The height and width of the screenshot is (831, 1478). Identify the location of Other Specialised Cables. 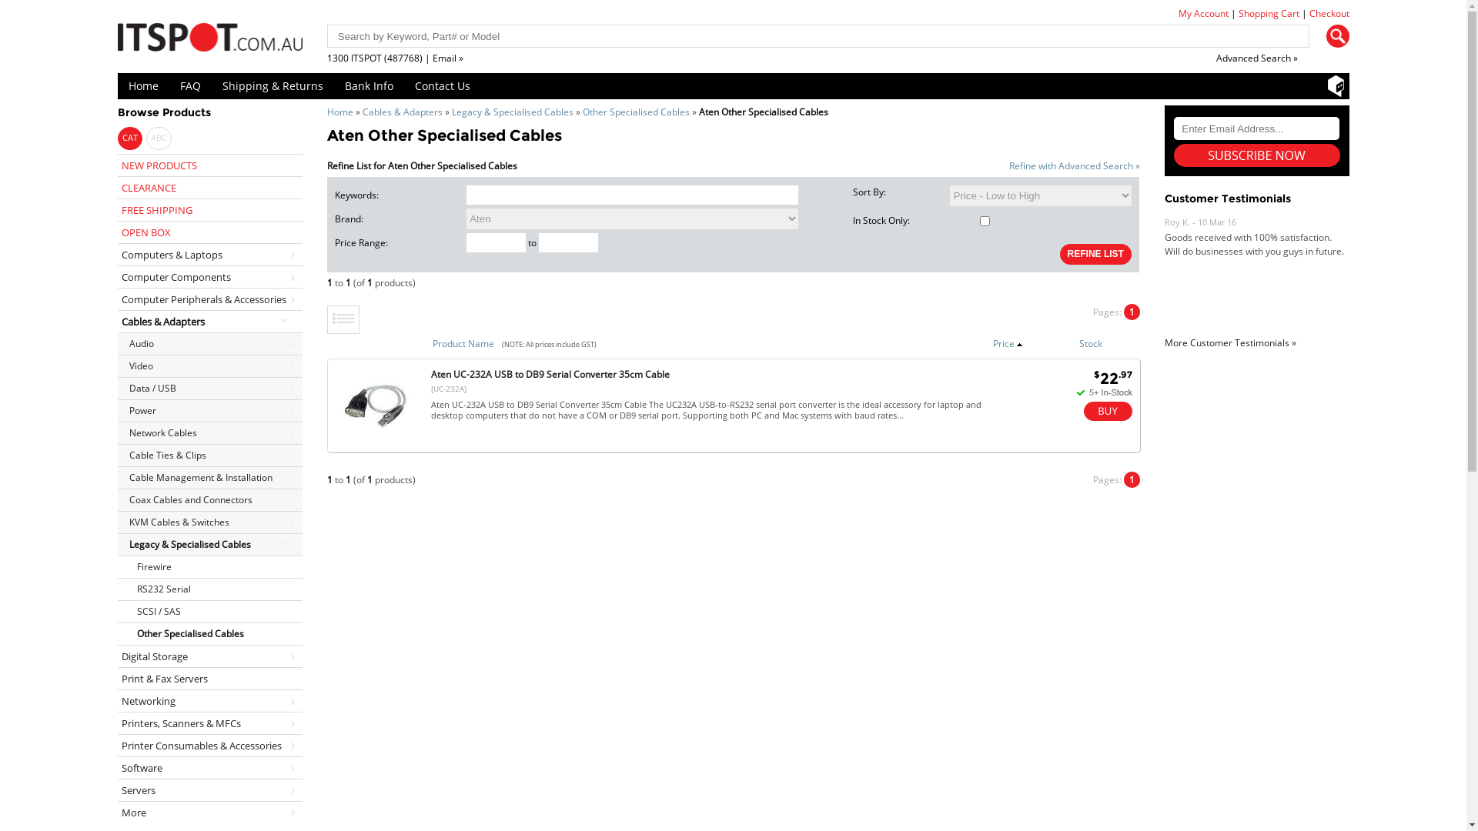
(636, 112).